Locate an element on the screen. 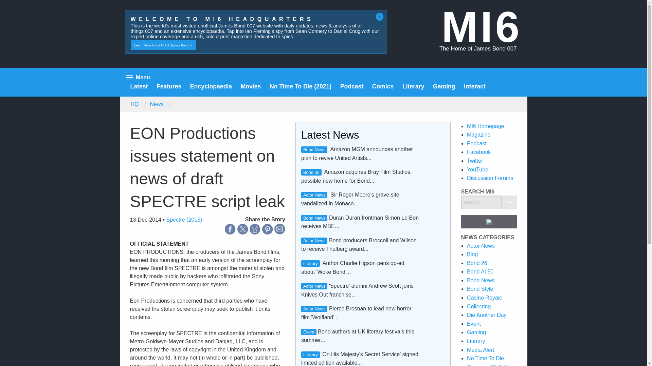  Latest is located at coordinates (139, 86).